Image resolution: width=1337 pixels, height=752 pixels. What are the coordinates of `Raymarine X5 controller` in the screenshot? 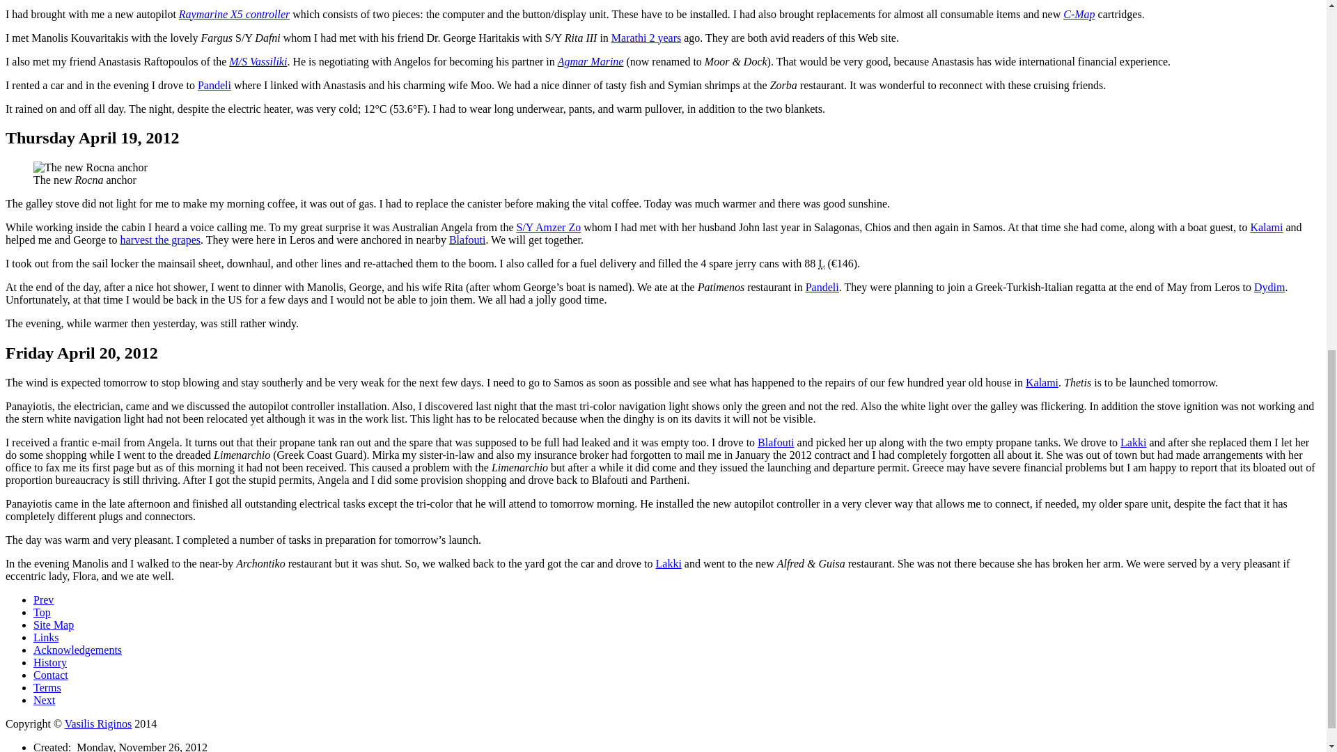 It's located at (234, 13).